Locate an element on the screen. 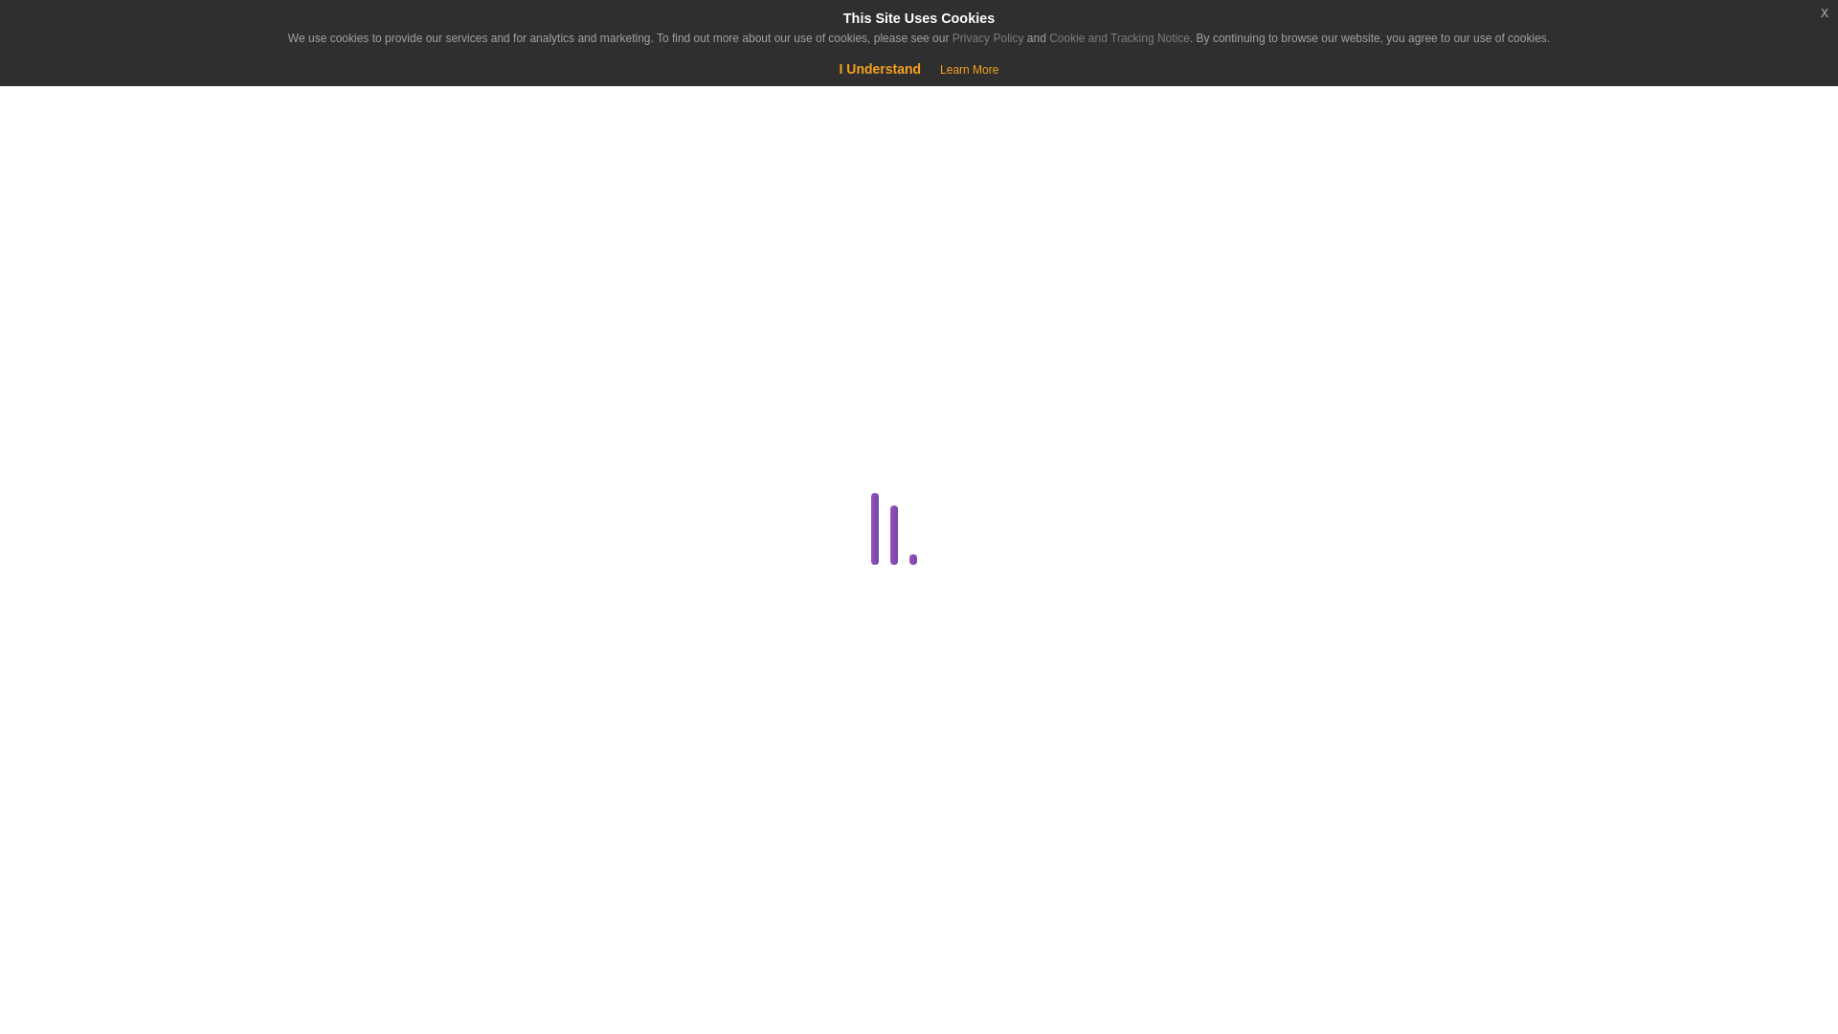 This screenshot has width=1838, height=1034. Affiliates is located at coordinates (358, 394).